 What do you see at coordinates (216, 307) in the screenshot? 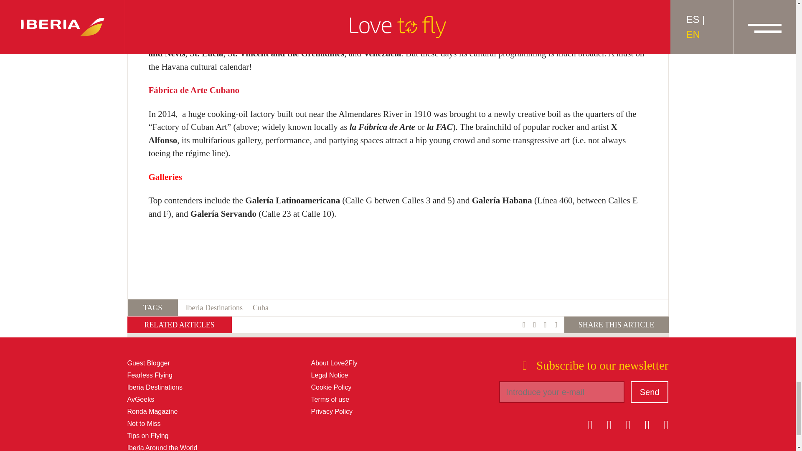
I see `Iberia Destinations` at bounding box center [216, 307].